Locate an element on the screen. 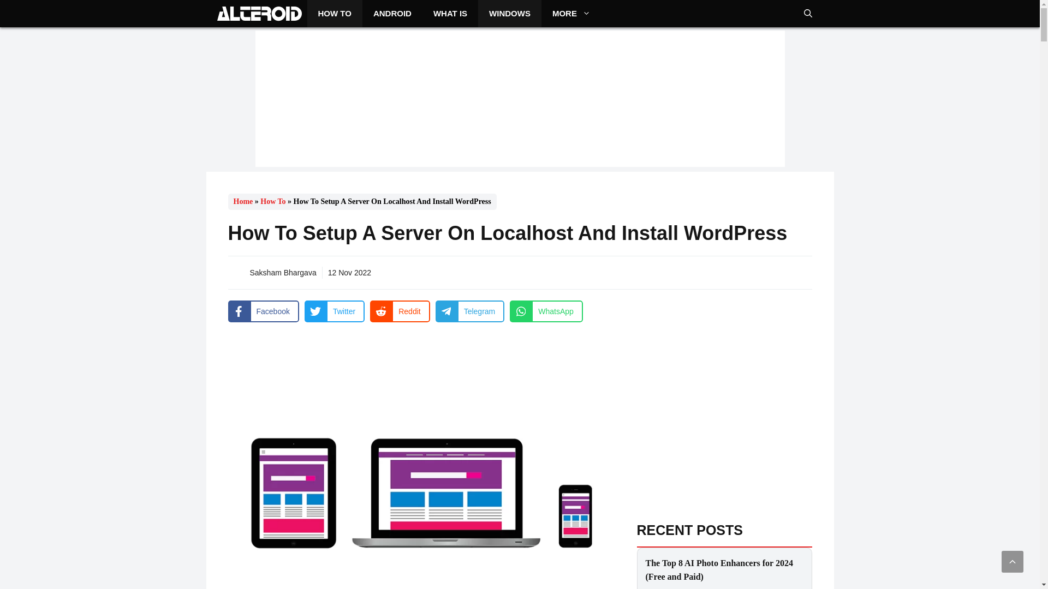 Image resolution: width=1048 pixels, height=589 pixels. Scroll back to top is located at coordinates (1013, 561).